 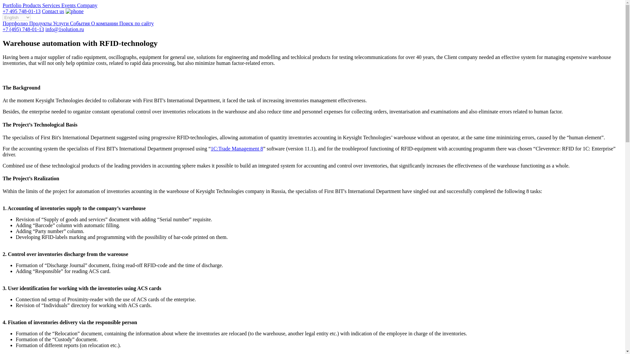 I want to click on Products, so click(x=32, y=5).